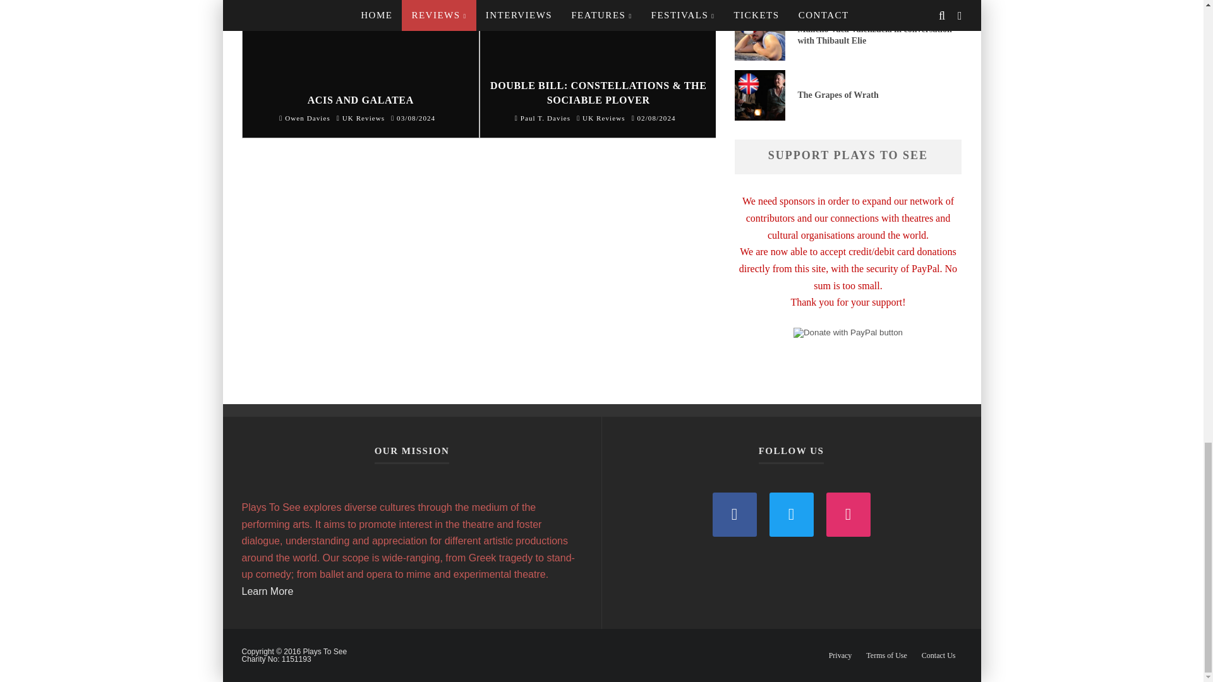 This screenshot has height=682, width=1213. Describe the element at coordinates (848, 332) in the screenshot. I see `PayPal - The safer, easier way to pay online!` at that location.